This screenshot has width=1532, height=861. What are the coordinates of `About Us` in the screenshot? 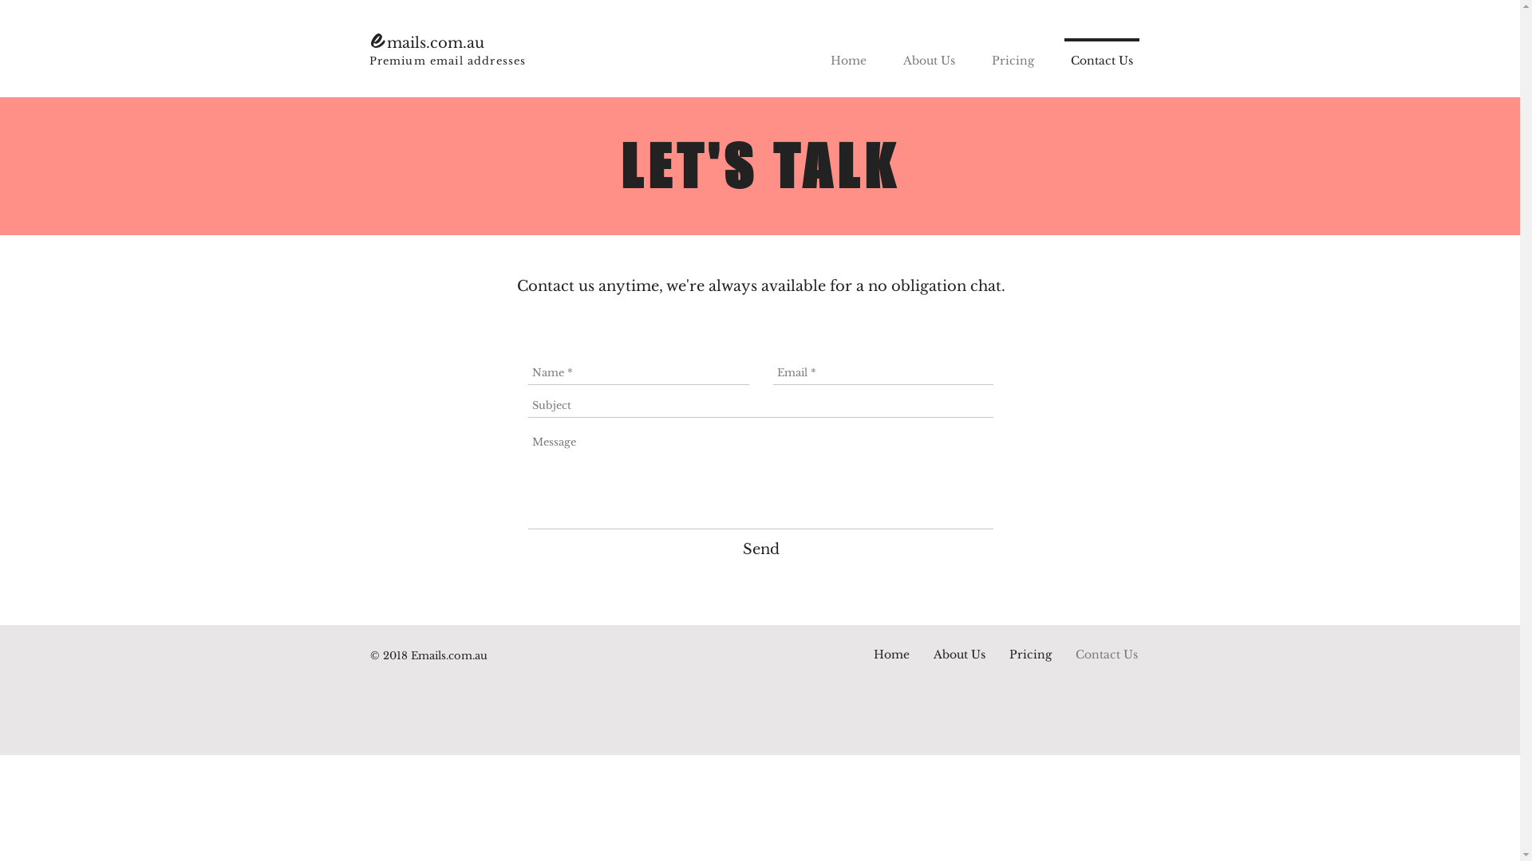 It's located at (929, 53).